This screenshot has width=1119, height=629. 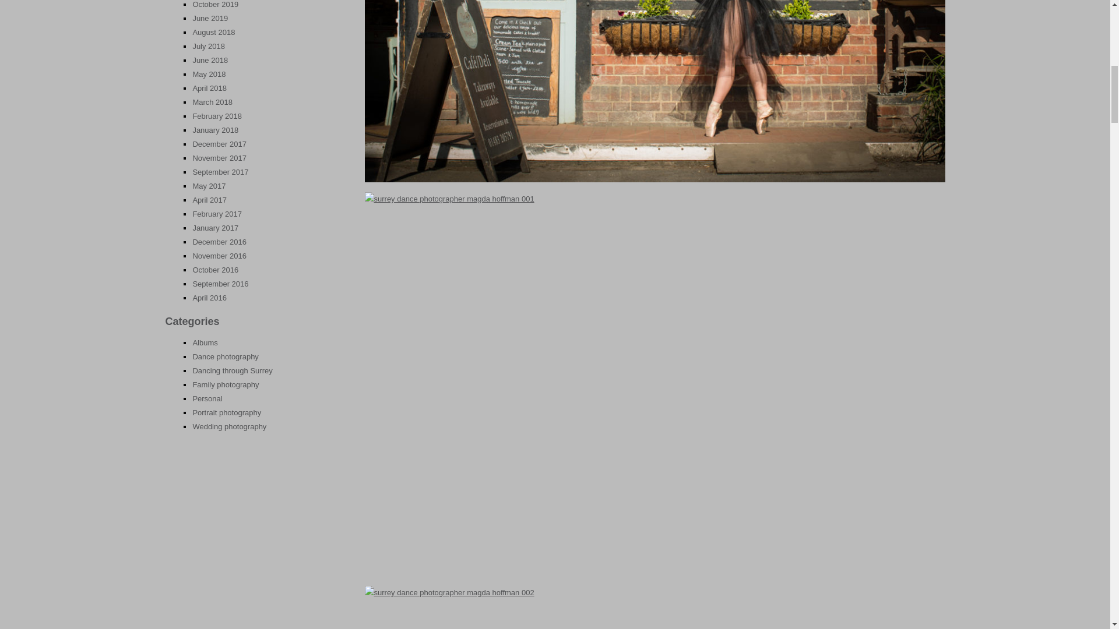 I want to click on May 2018, so click(x=209, y=74).